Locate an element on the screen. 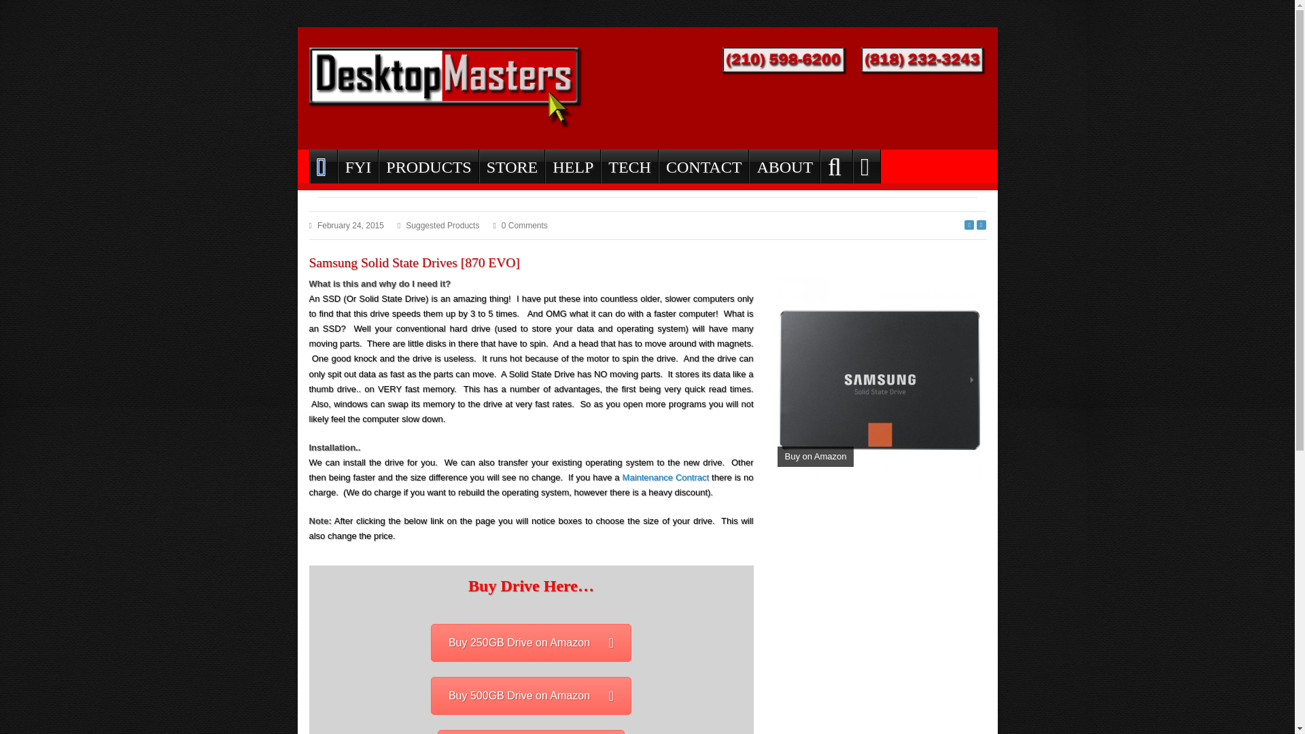 The width and height of the screenshot is (1305, 734). Search Site is located at coordinates (836, 167).